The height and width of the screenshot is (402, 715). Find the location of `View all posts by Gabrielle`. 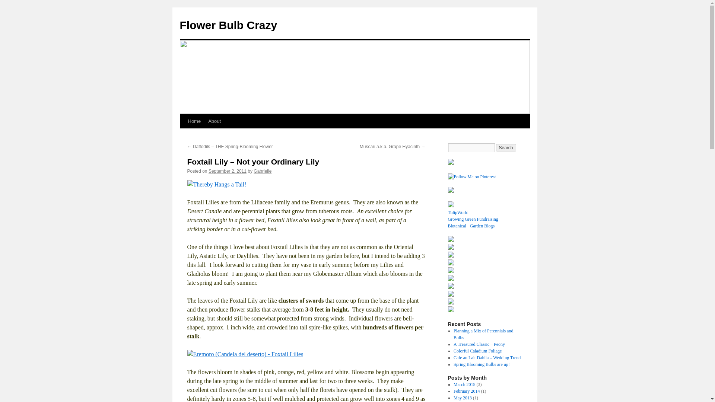

View all posts by Gabrielle is located at coordinates (263, 171).